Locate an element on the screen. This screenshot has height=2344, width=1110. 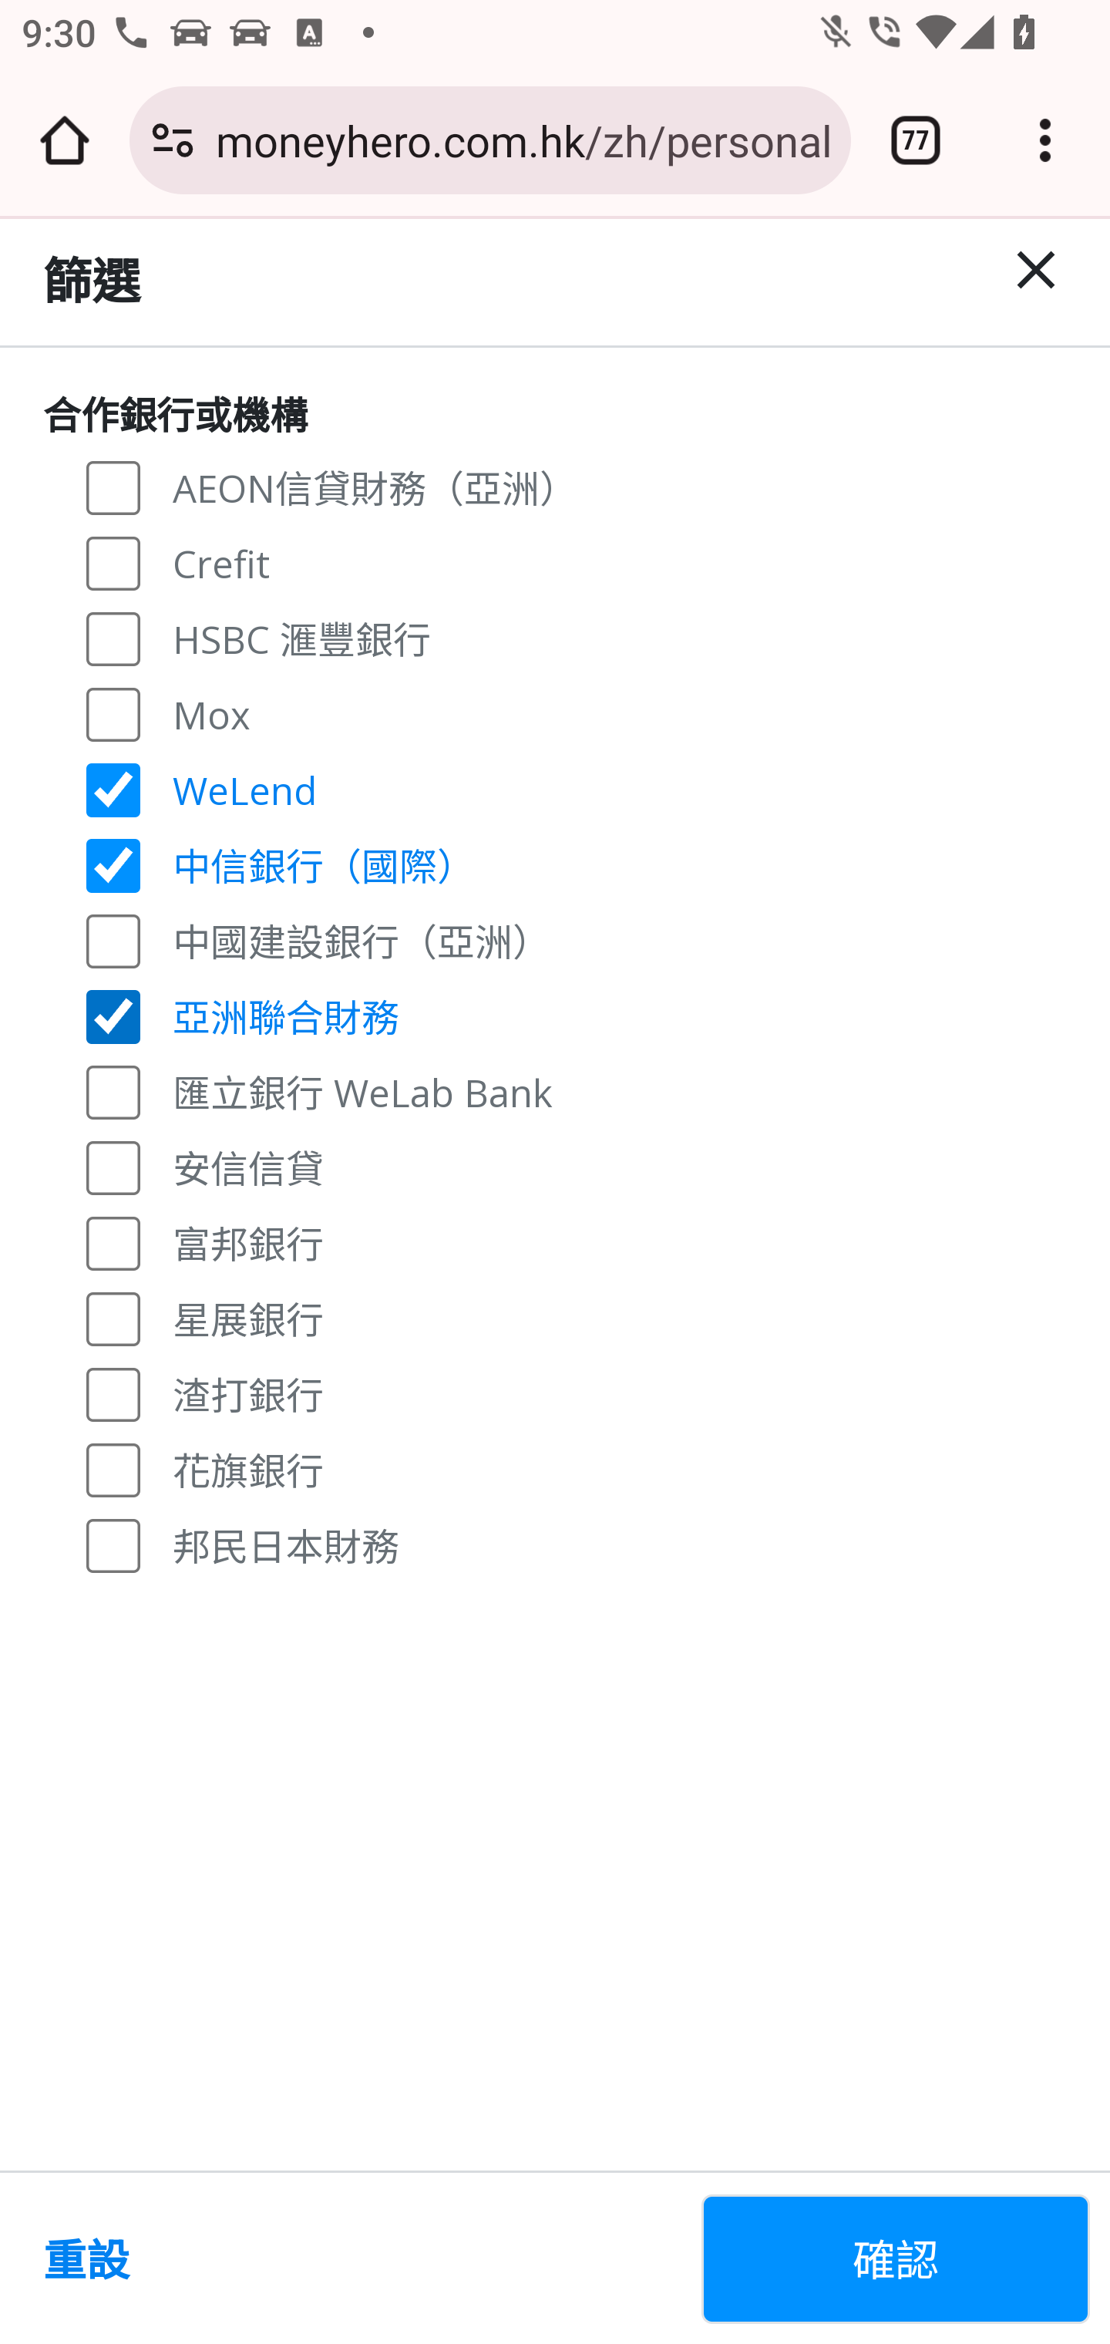
安信信貸 is located at coordinates (114, 1167).